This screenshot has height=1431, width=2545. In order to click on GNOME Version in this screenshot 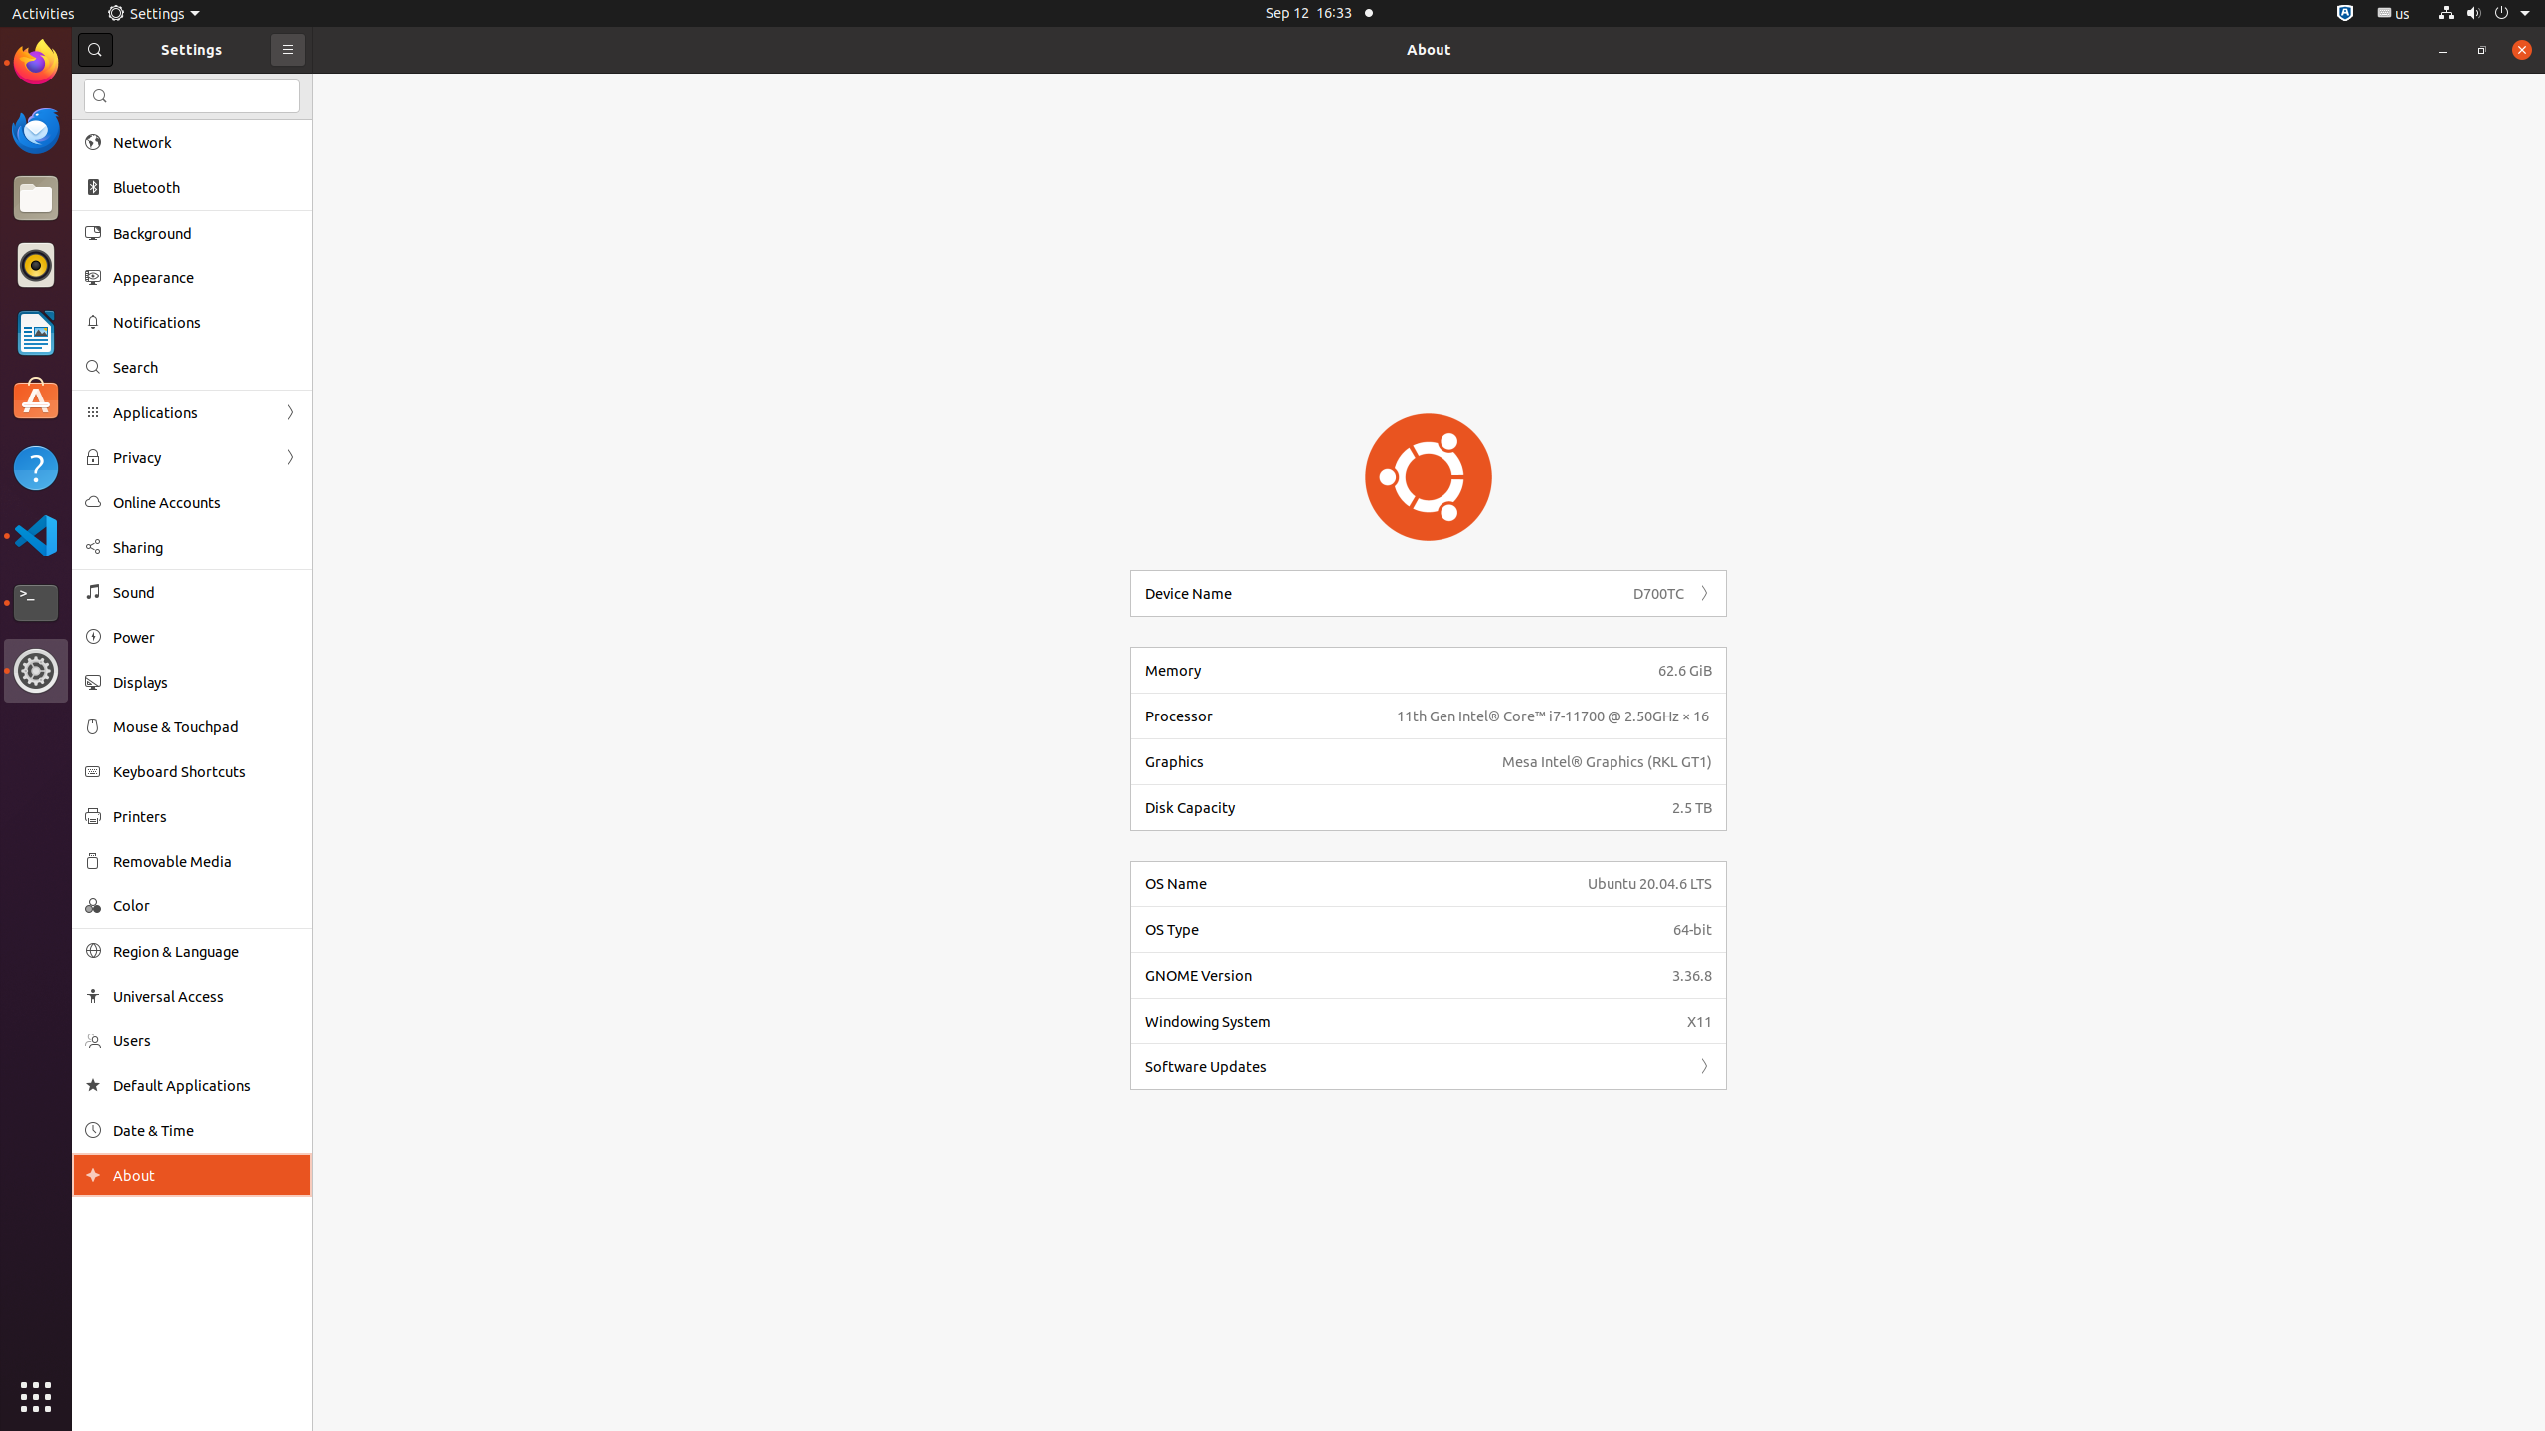, I will do `click(1403, 976)`.